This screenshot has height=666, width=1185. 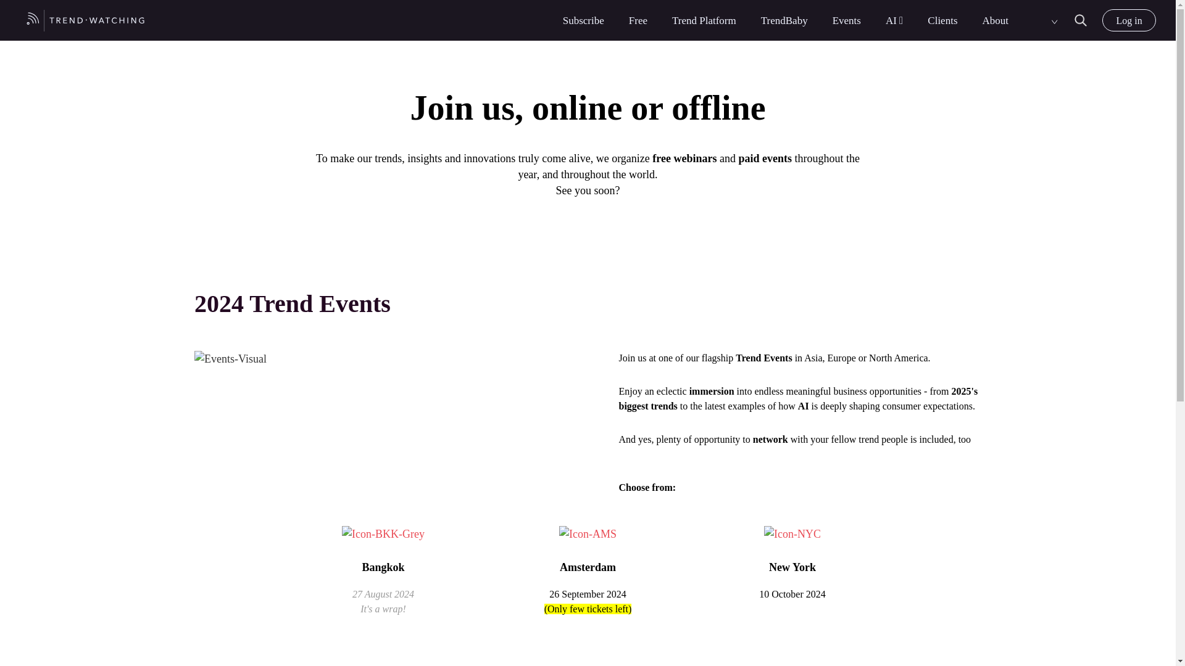 I want to click on Events, so click(x=847, y=20).